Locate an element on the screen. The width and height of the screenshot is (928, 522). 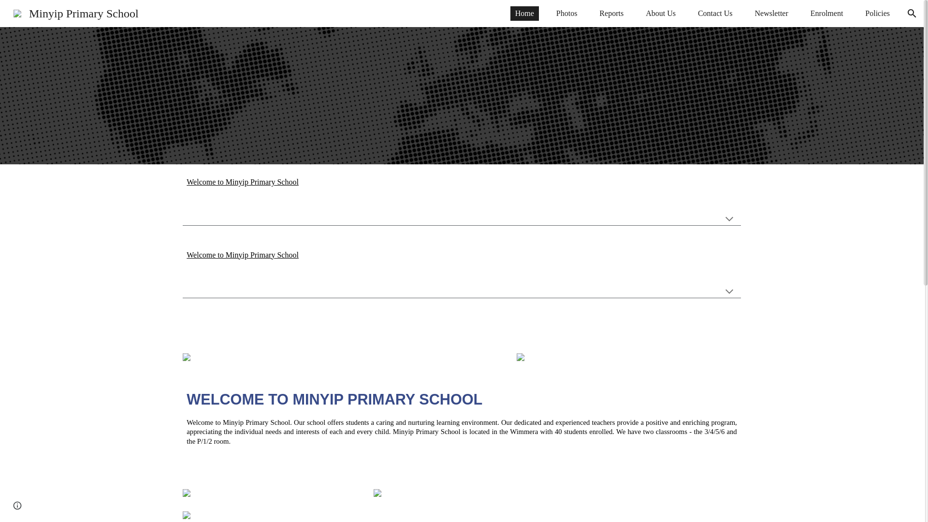
Contact Us is located at coordinates (715, 14).